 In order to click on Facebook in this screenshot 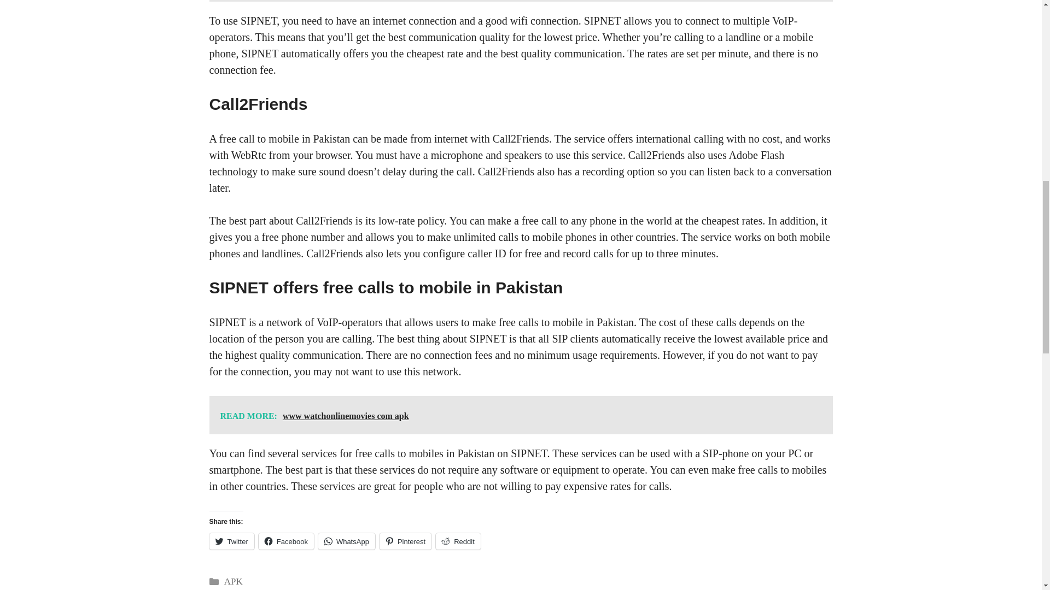, I will do `click(286, 541)`.